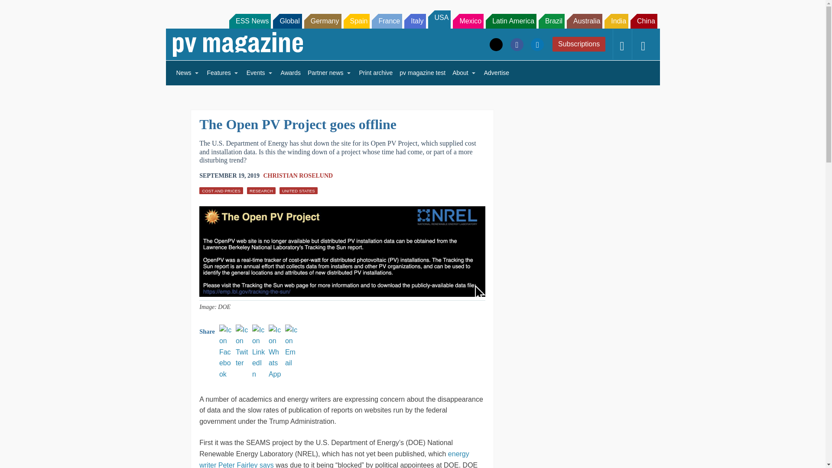 Image resolution: width=832 pixels, height=468 pixels. I want to click on Global, so click(287, 21).